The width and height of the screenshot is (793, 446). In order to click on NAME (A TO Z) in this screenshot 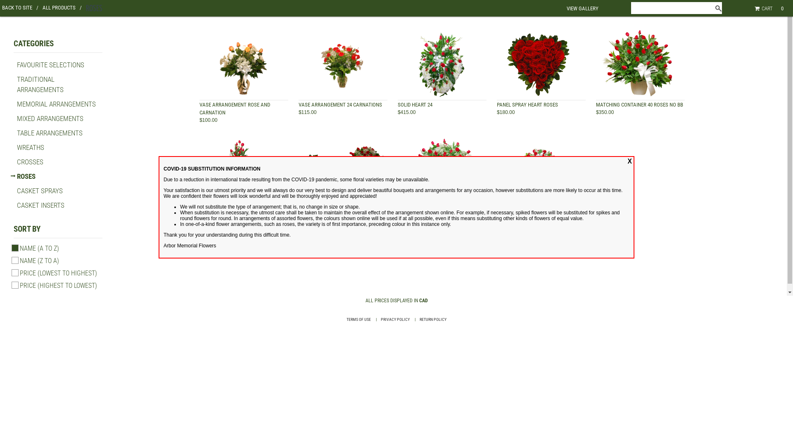, I will do `click(40, 249)`.